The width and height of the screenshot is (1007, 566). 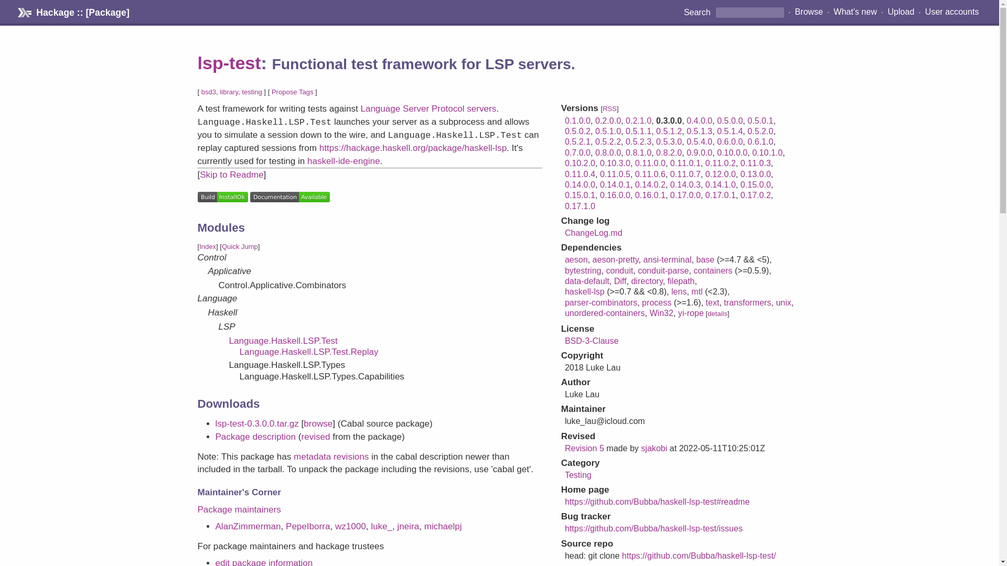 I want to click on edit package information, so click(x=263, y=562).